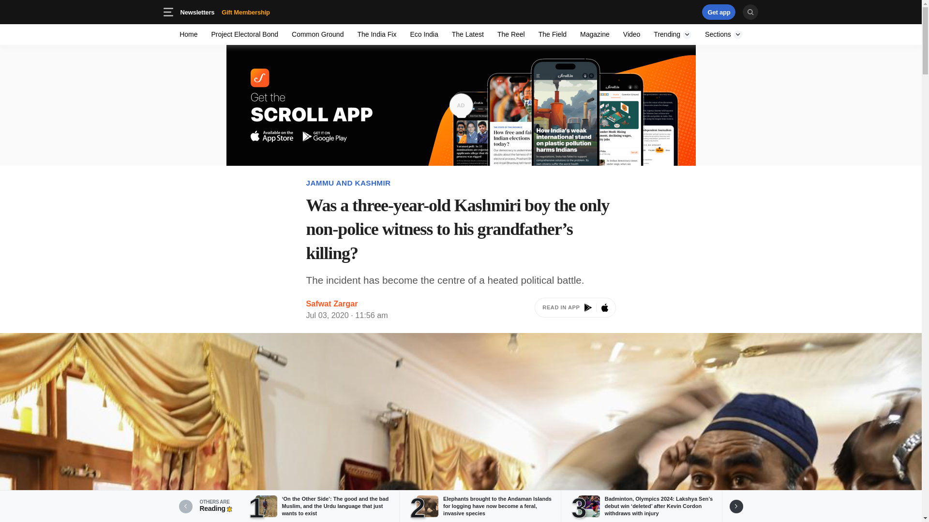  Describe the element at coordinates (189, 34) in the screenshot. I see `Home` at that location.